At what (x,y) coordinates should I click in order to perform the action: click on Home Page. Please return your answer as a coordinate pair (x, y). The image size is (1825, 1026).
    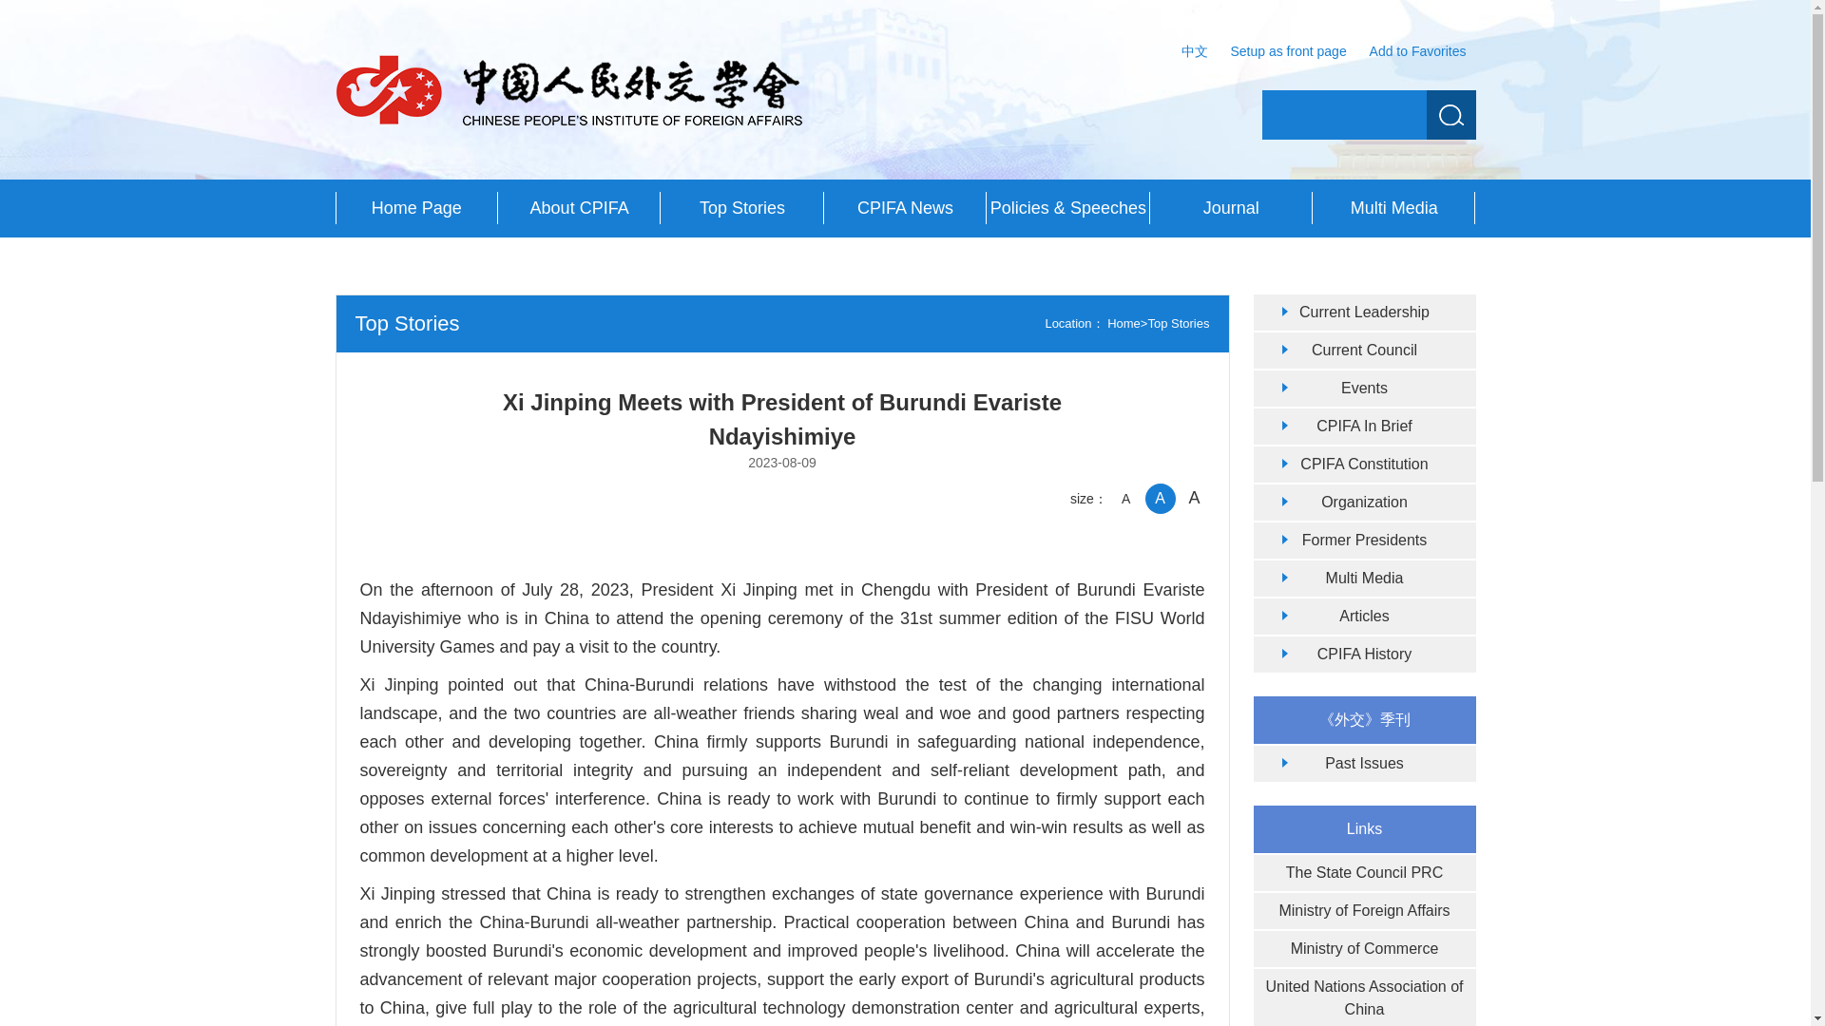
    Looking at the image, I should click on (414, 208).